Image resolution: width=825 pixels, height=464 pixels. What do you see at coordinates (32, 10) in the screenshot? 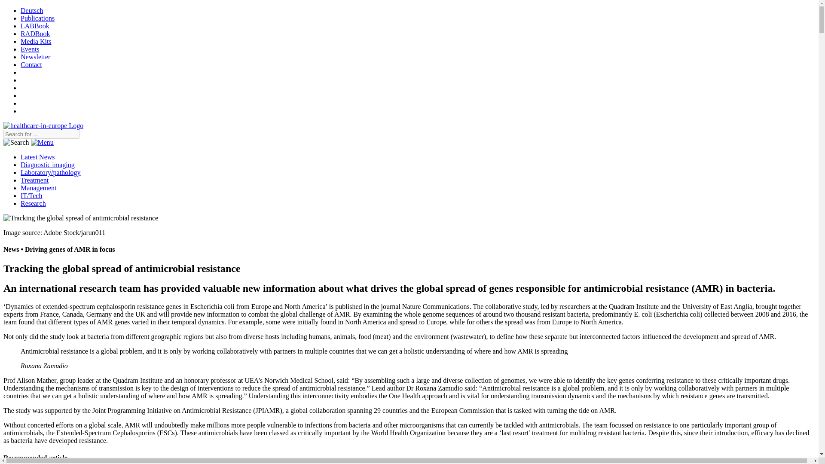
I see `Deutsch` at bounding box center [32, 10].